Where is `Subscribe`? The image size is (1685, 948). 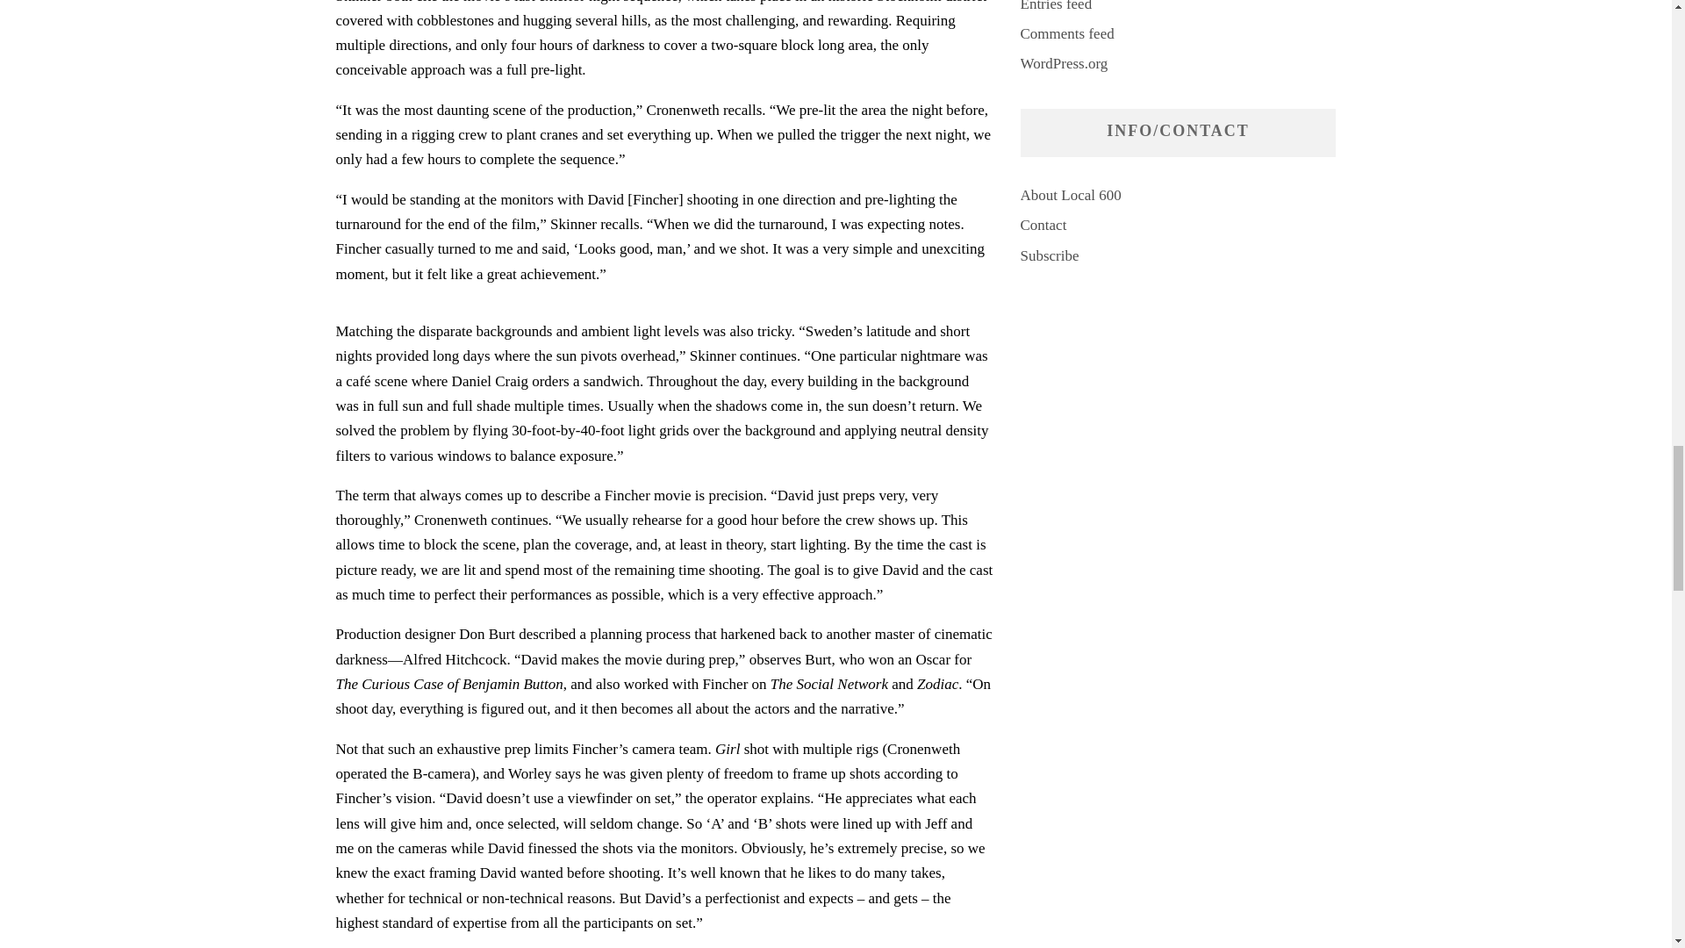 Subscribe is located at coordinates (1048, 255).